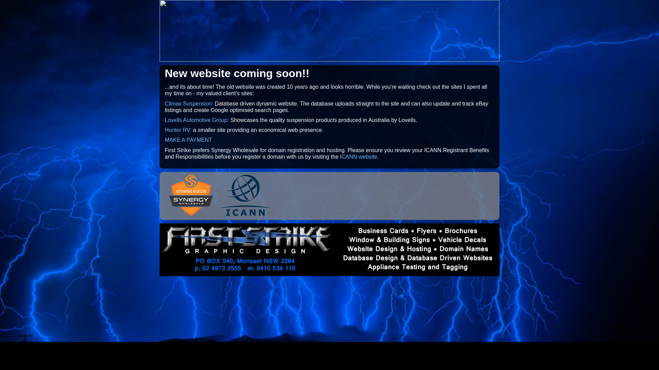 The image size is (659, 370). Describe the element at coordinates (197, 120) in the screenshot. I see `Lovells Automotive Group:` at that location.